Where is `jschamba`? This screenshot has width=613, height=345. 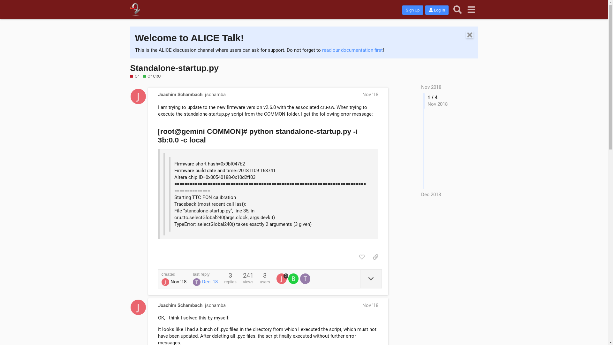
jschamba is located at coordinates (215, 95).